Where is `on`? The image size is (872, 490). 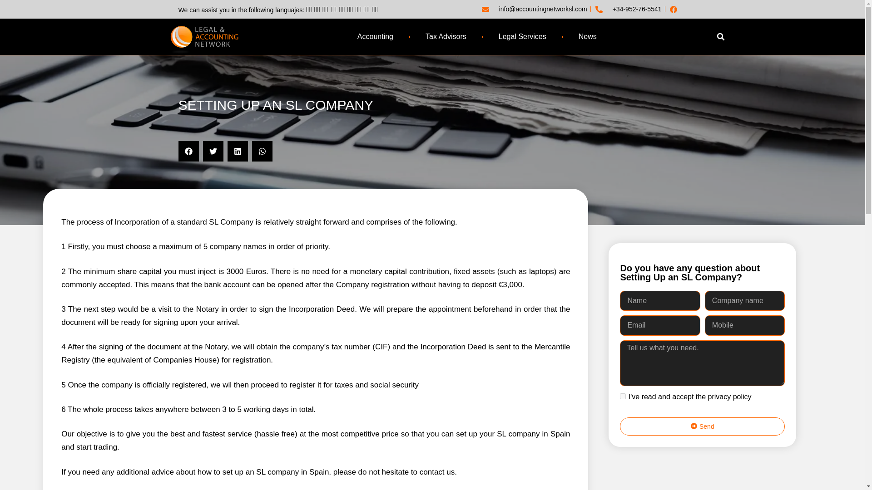 on is located at coordinates (623, 397).